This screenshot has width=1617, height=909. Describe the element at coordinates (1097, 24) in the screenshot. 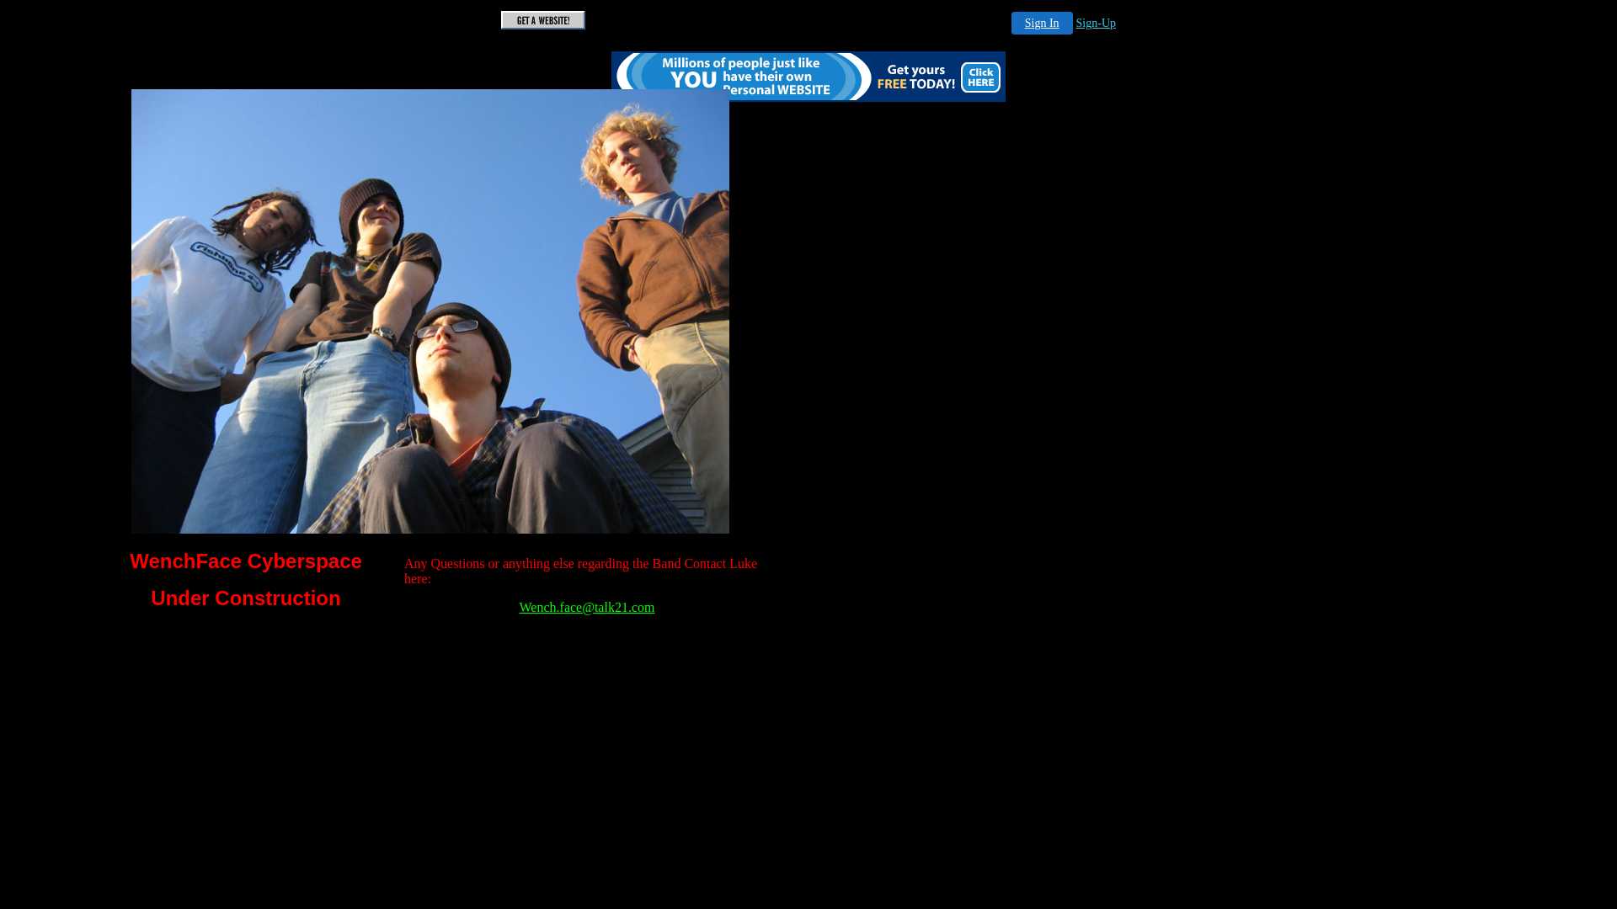

I see `Sign-Up` at that location.